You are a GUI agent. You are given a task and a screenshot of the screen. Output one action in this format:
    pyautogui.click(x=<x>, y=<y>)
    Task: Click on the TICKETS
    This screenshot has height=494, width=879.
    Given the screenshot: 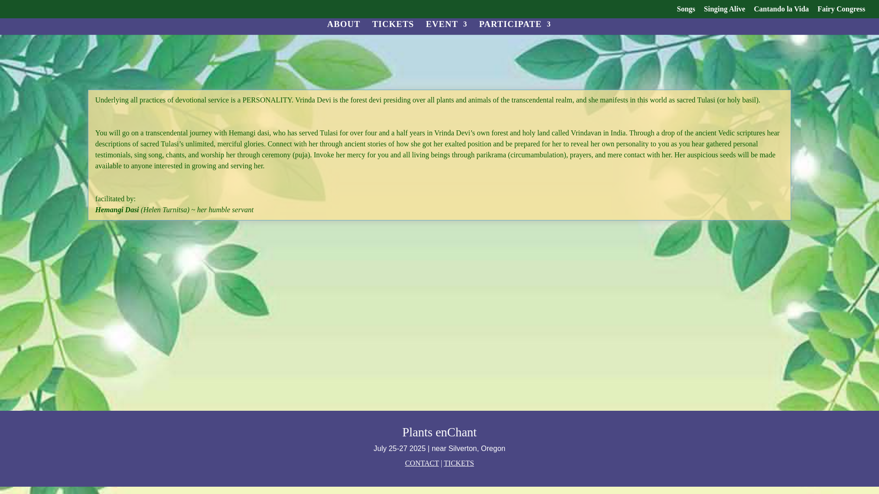 What is the action you would take?
    pyautogui.click(x=393, y=27)
    